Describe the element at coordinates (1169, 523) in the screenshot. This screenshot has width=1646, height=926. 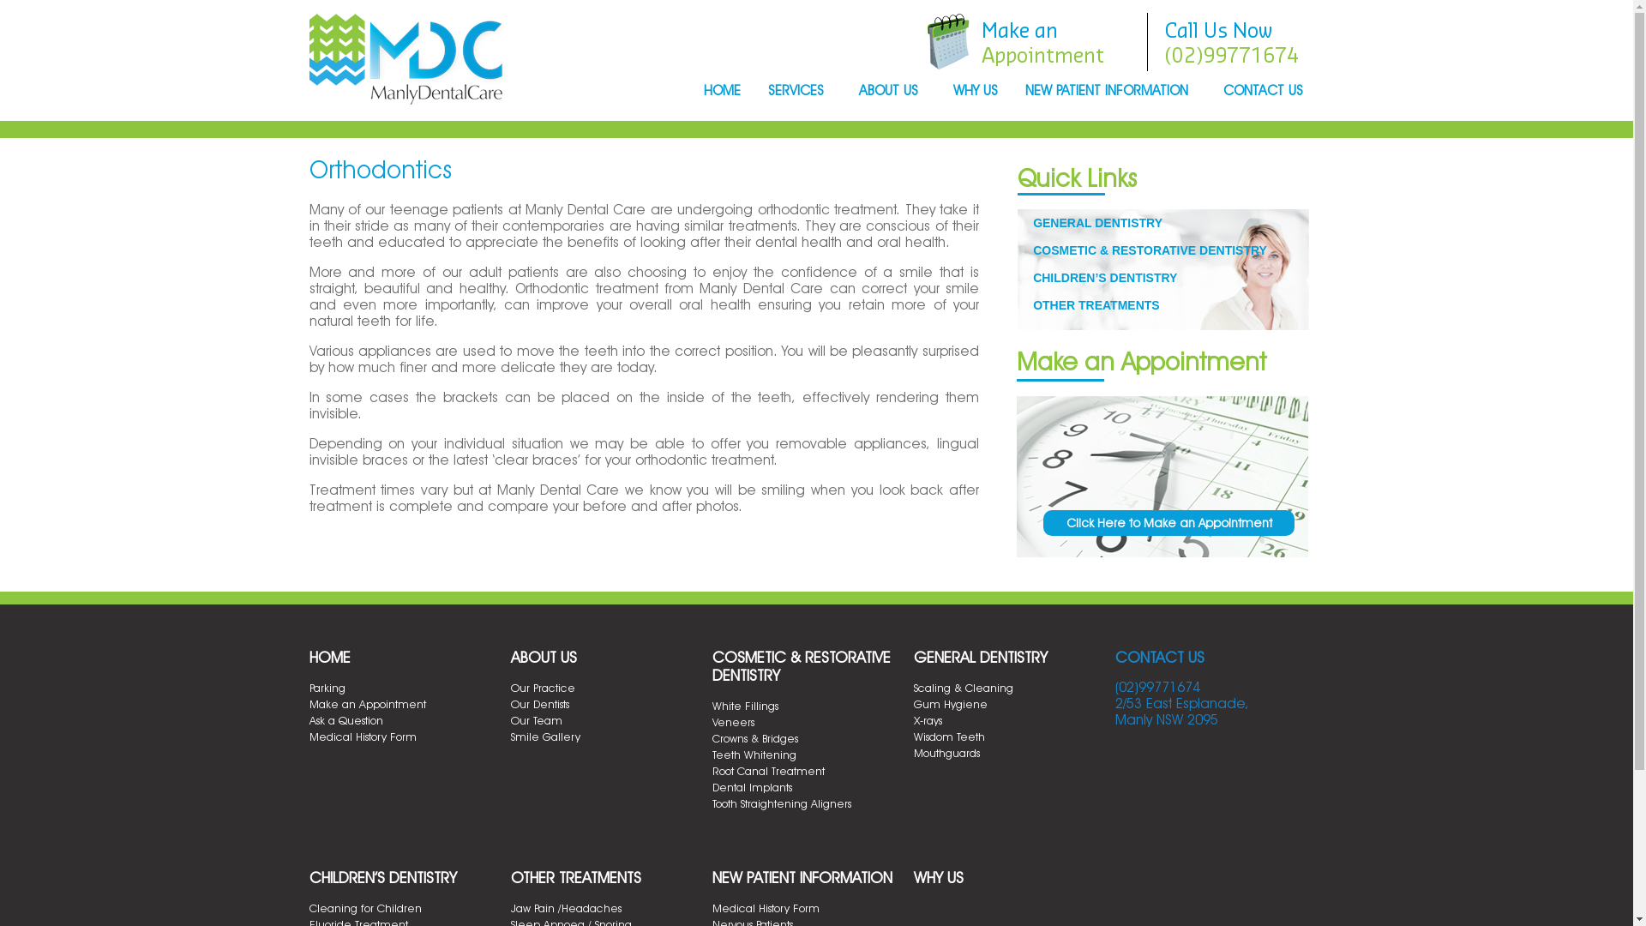
I see `Click Here to Make an Appointment` at that location.